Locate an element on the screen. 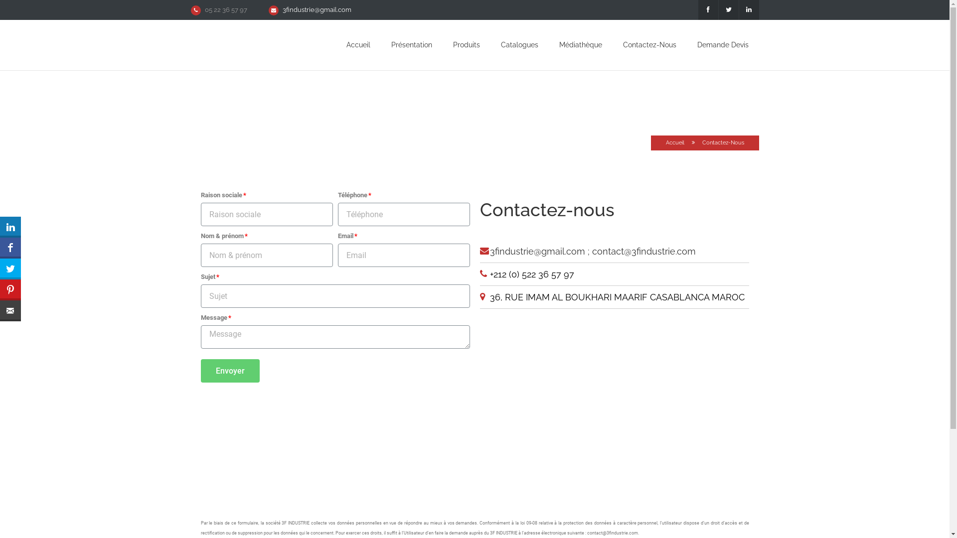 The width and height of the screenshot is (957, 538). 3findustrie@gmail.com is located at coordinates (317, 10).